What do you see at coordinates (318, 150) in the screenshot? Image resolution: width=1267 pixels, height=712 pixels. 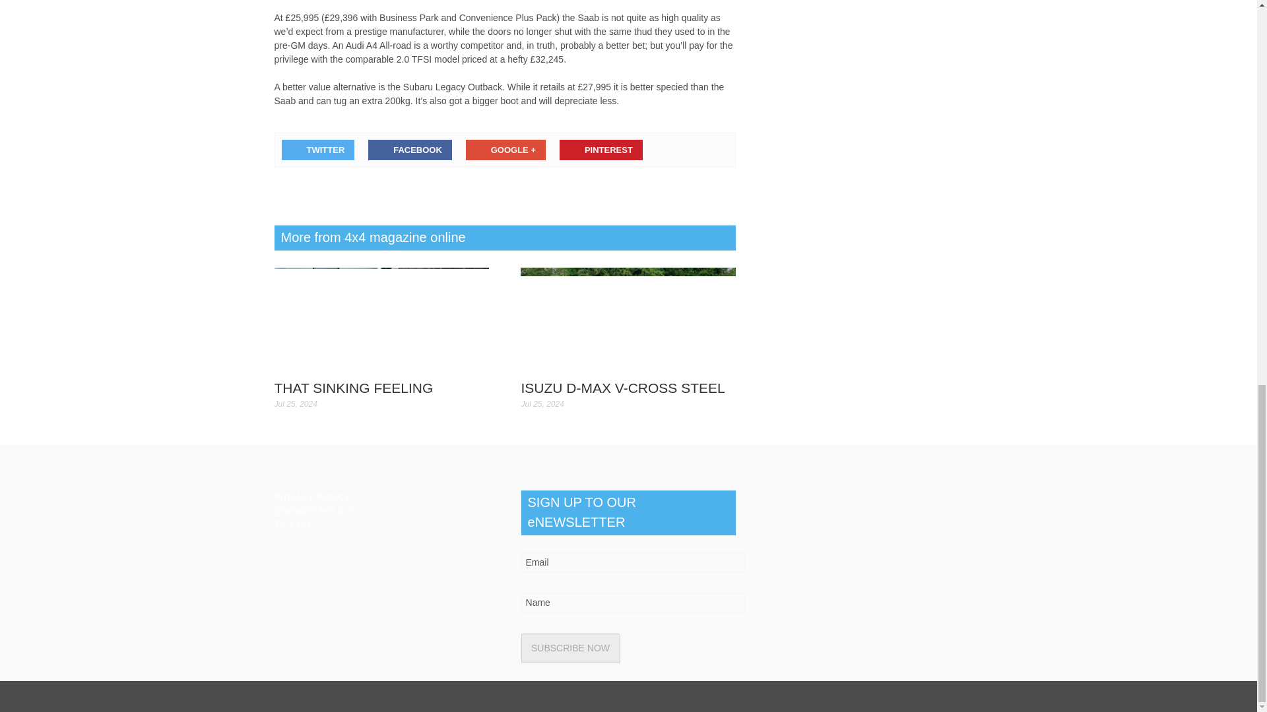 I see `TWITTER` at bounding box center [318, 150].